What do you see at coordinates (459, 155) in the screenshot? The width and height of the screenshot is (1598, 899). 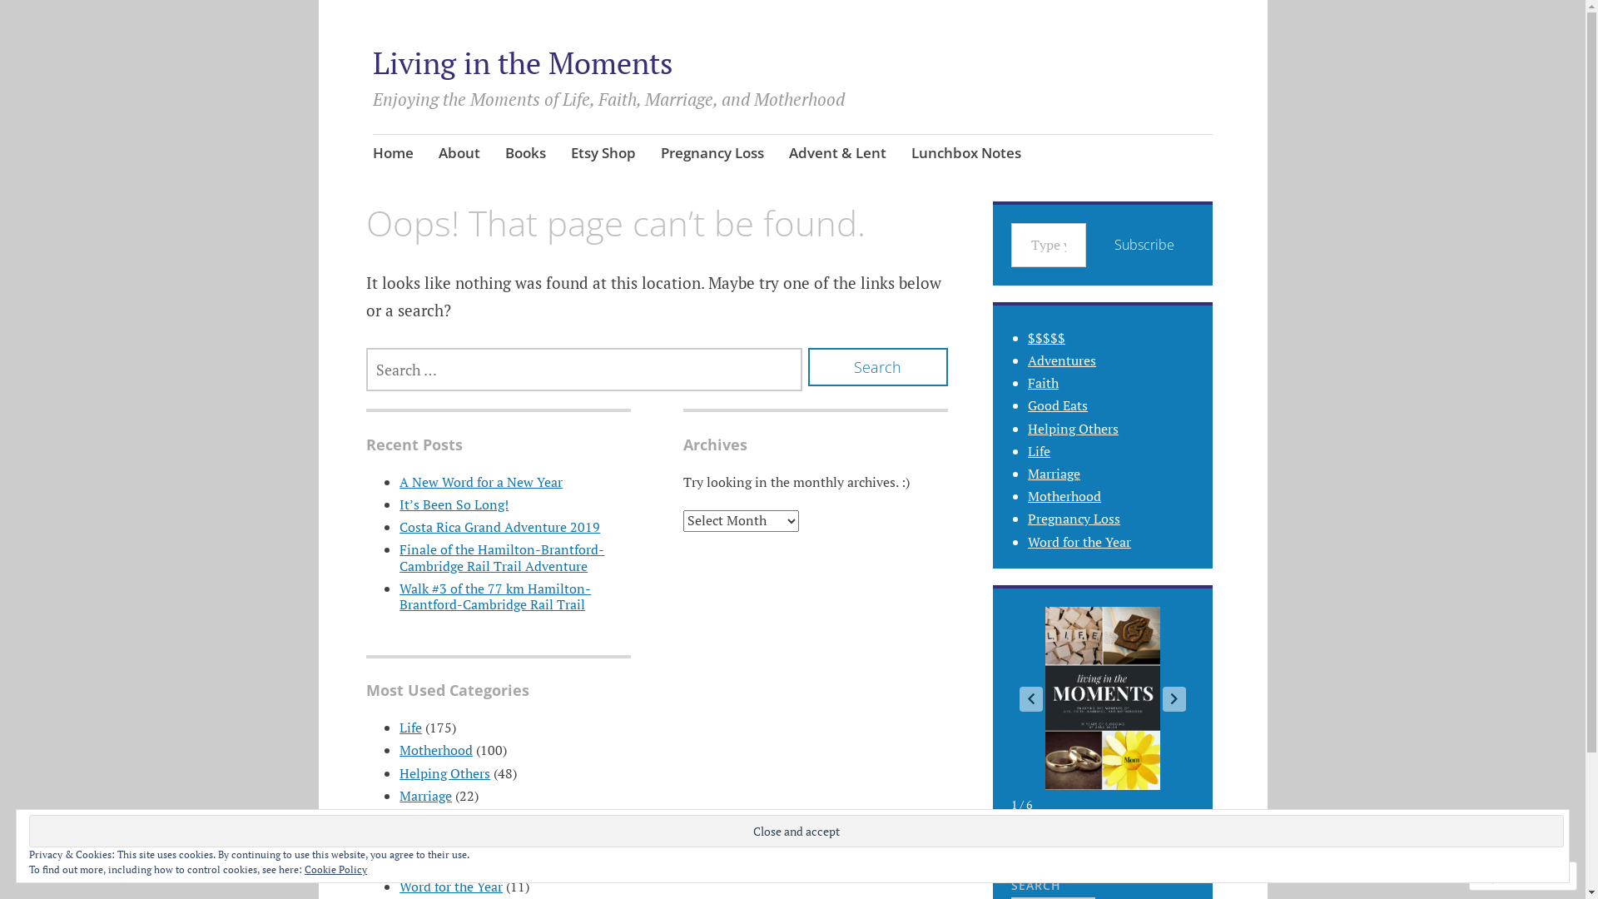 I see `About` at bounding box center [459, 155].